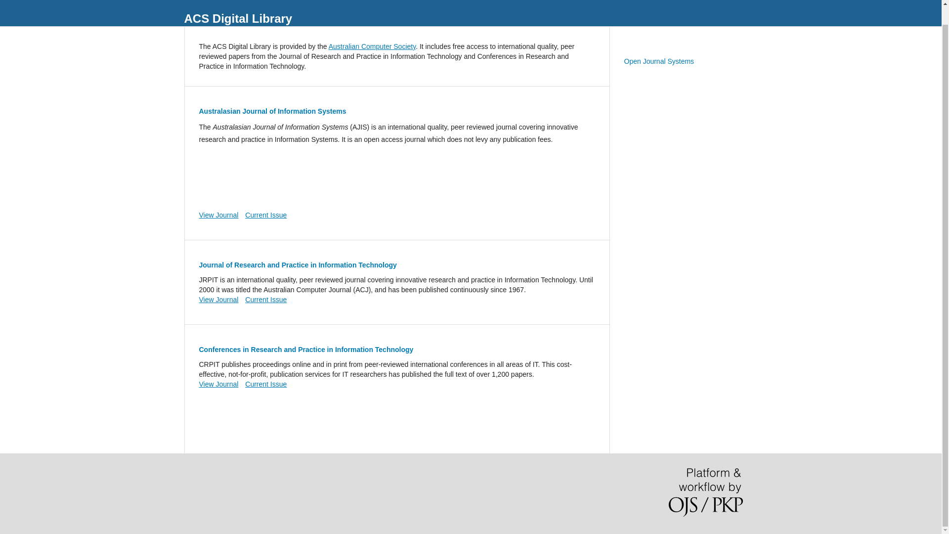 This screenshot has width=949, height=534. I want to click on Journal of Research and Practice in Information Technology, so click(298, 265).